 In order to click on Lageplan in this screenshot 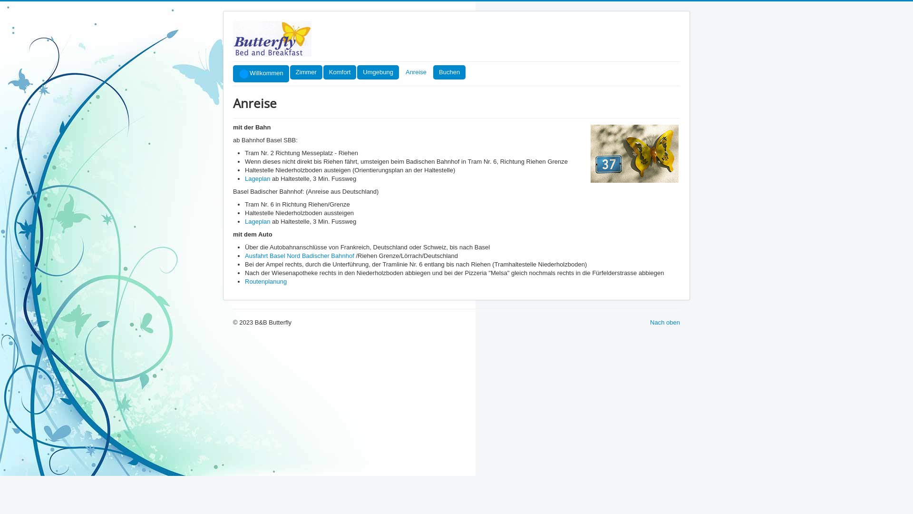, I will do `click(258, 179)`.